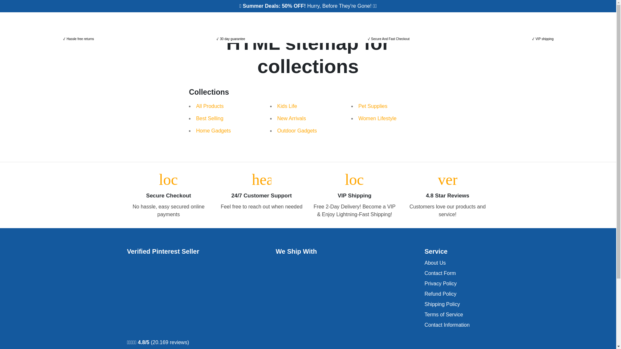  Describe the element at coordinates (435, 263) in the screenshot. I see `About Us` at that location.